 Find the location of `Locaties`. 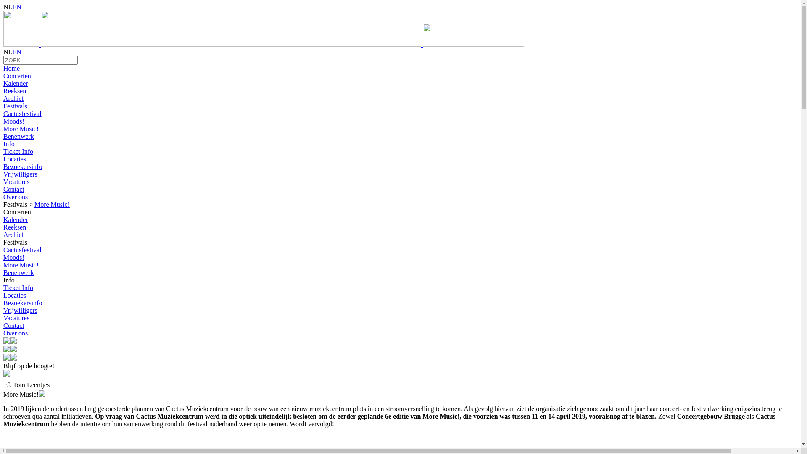

Locaties is located at coordinates (15, 295).